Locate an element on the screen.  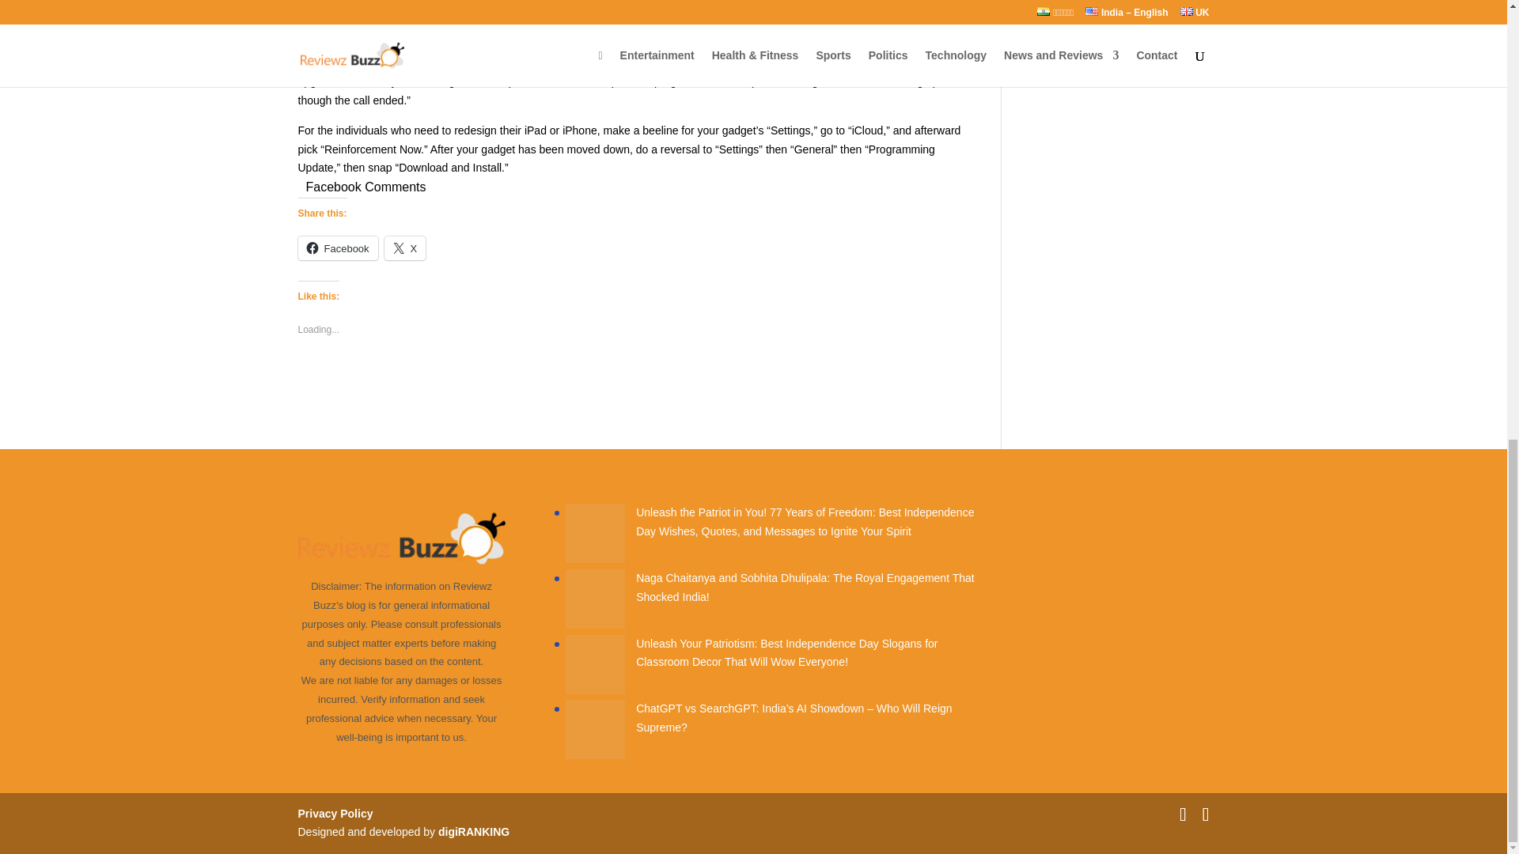
X is located at coordinates (405, 248).